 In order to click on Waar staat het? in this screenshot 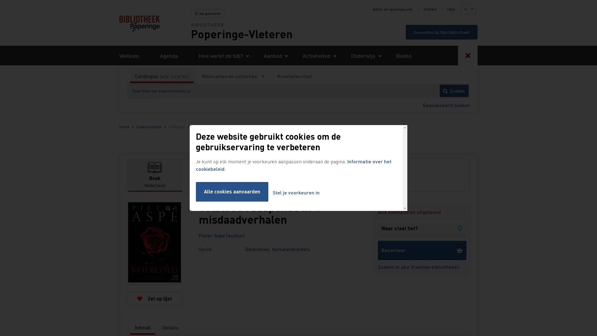, I will do `click(422, 228)`.